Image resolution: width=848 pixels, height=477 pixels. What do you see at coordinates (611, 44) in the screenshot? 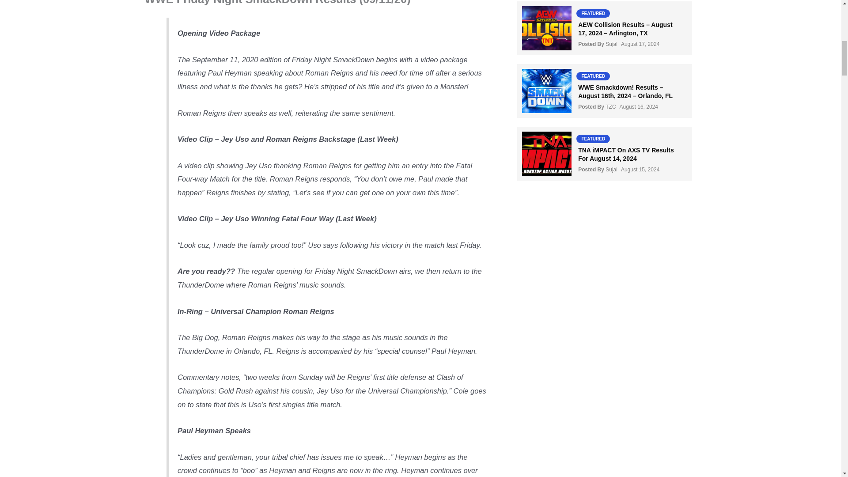
I see `Posts by Sujal` at bounding box center [611, 44].